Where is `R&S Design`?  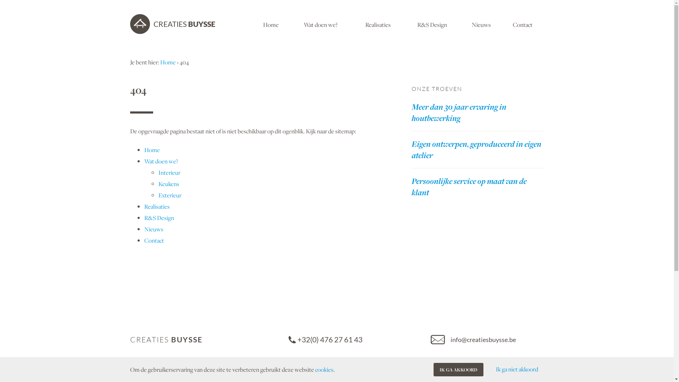
R&S Design is located at coordinates (432, 24).